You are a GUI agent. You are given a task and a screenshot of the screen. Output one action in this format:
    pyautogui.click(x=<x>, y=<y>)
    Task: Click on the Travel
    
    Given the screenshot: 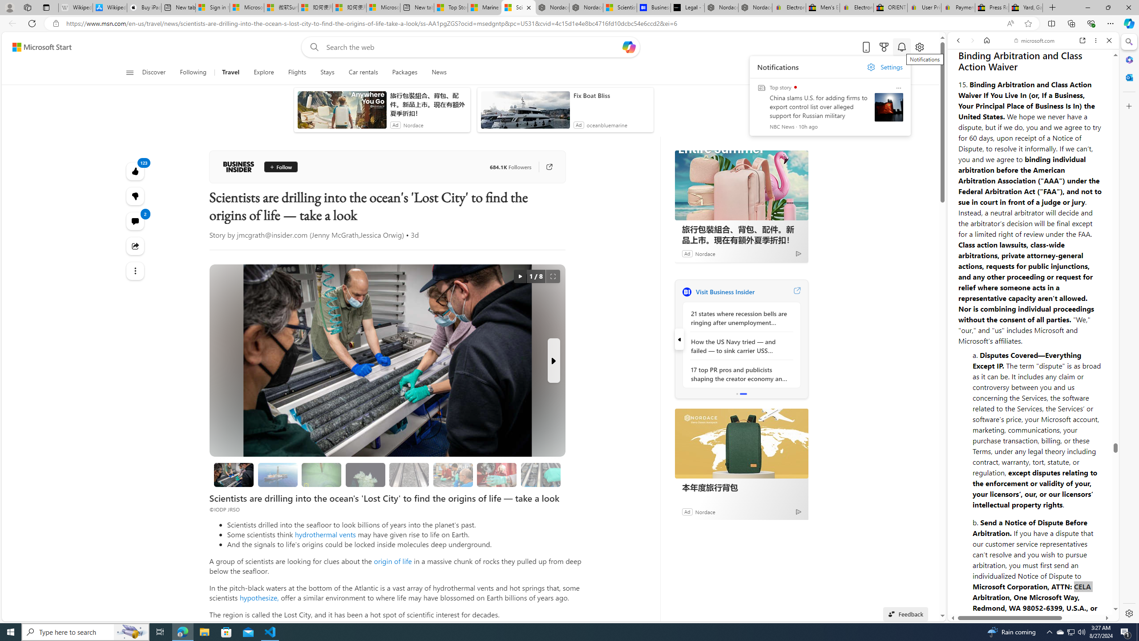 What is the action you would take?
    pyautogui.click(x=230, y=73)
    